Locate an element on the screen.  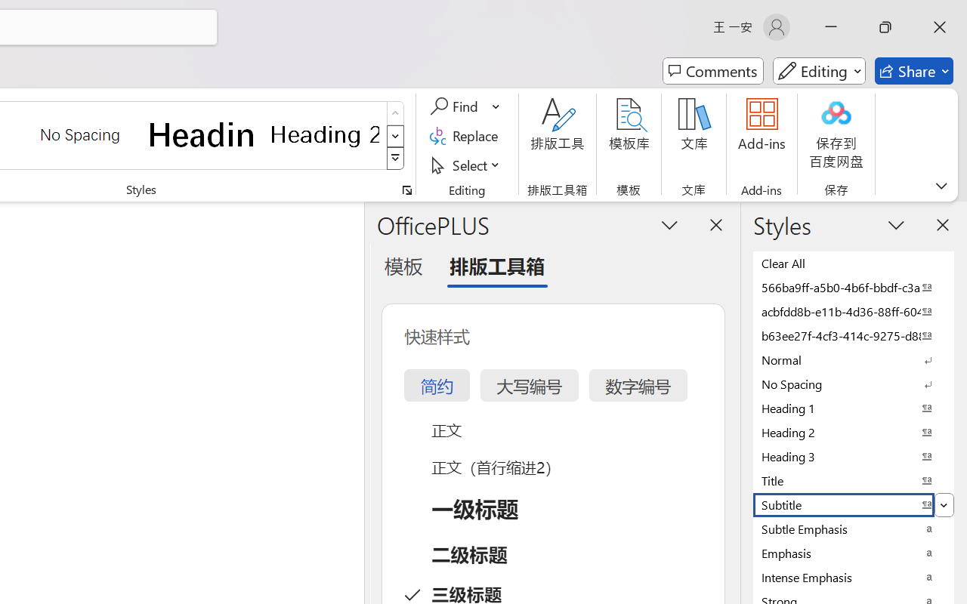
Find is located at coordinates (456, 106).